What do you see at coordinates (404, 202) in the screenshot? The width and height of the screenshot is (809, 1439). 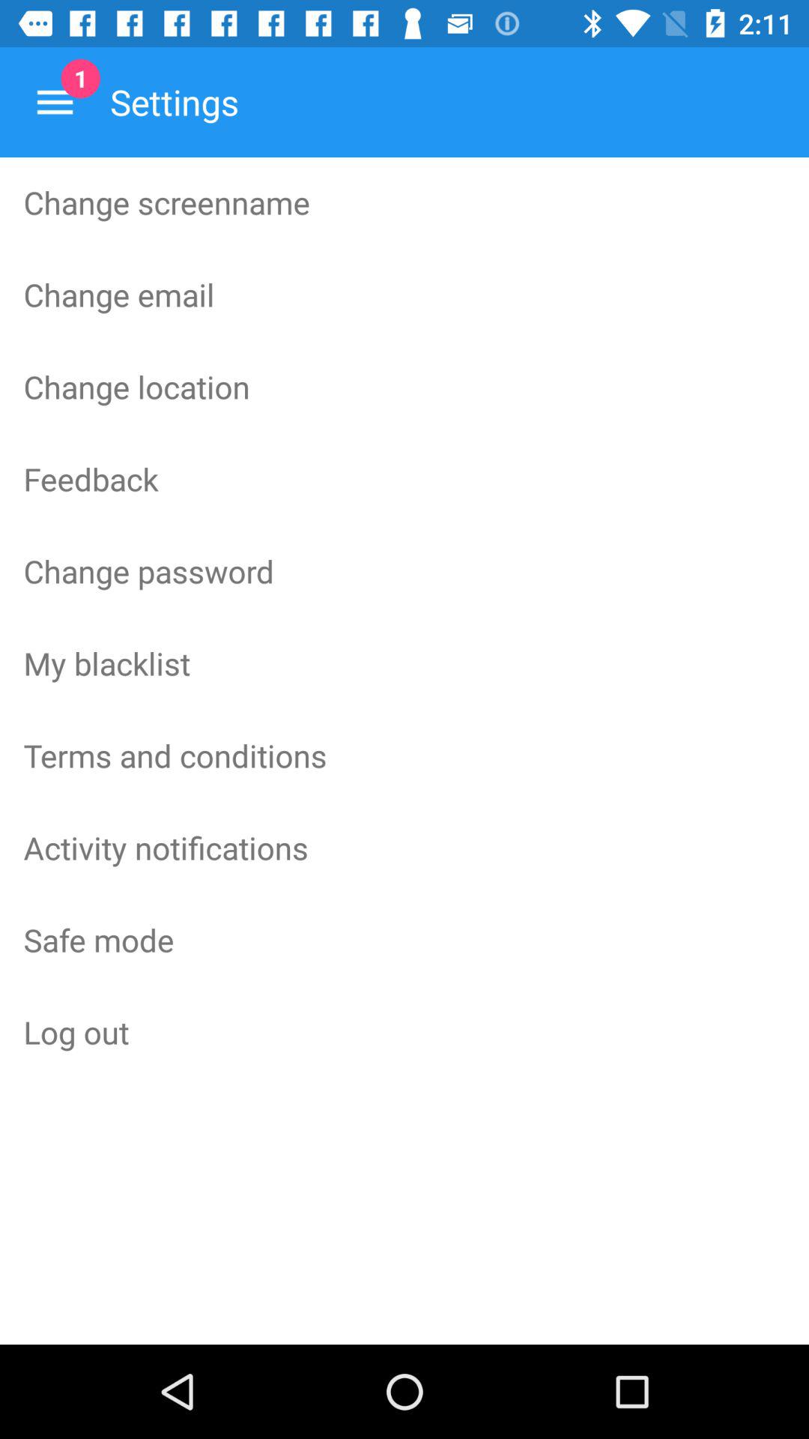 I see `scroll to the change screenname` at bounding box center [404, 202].